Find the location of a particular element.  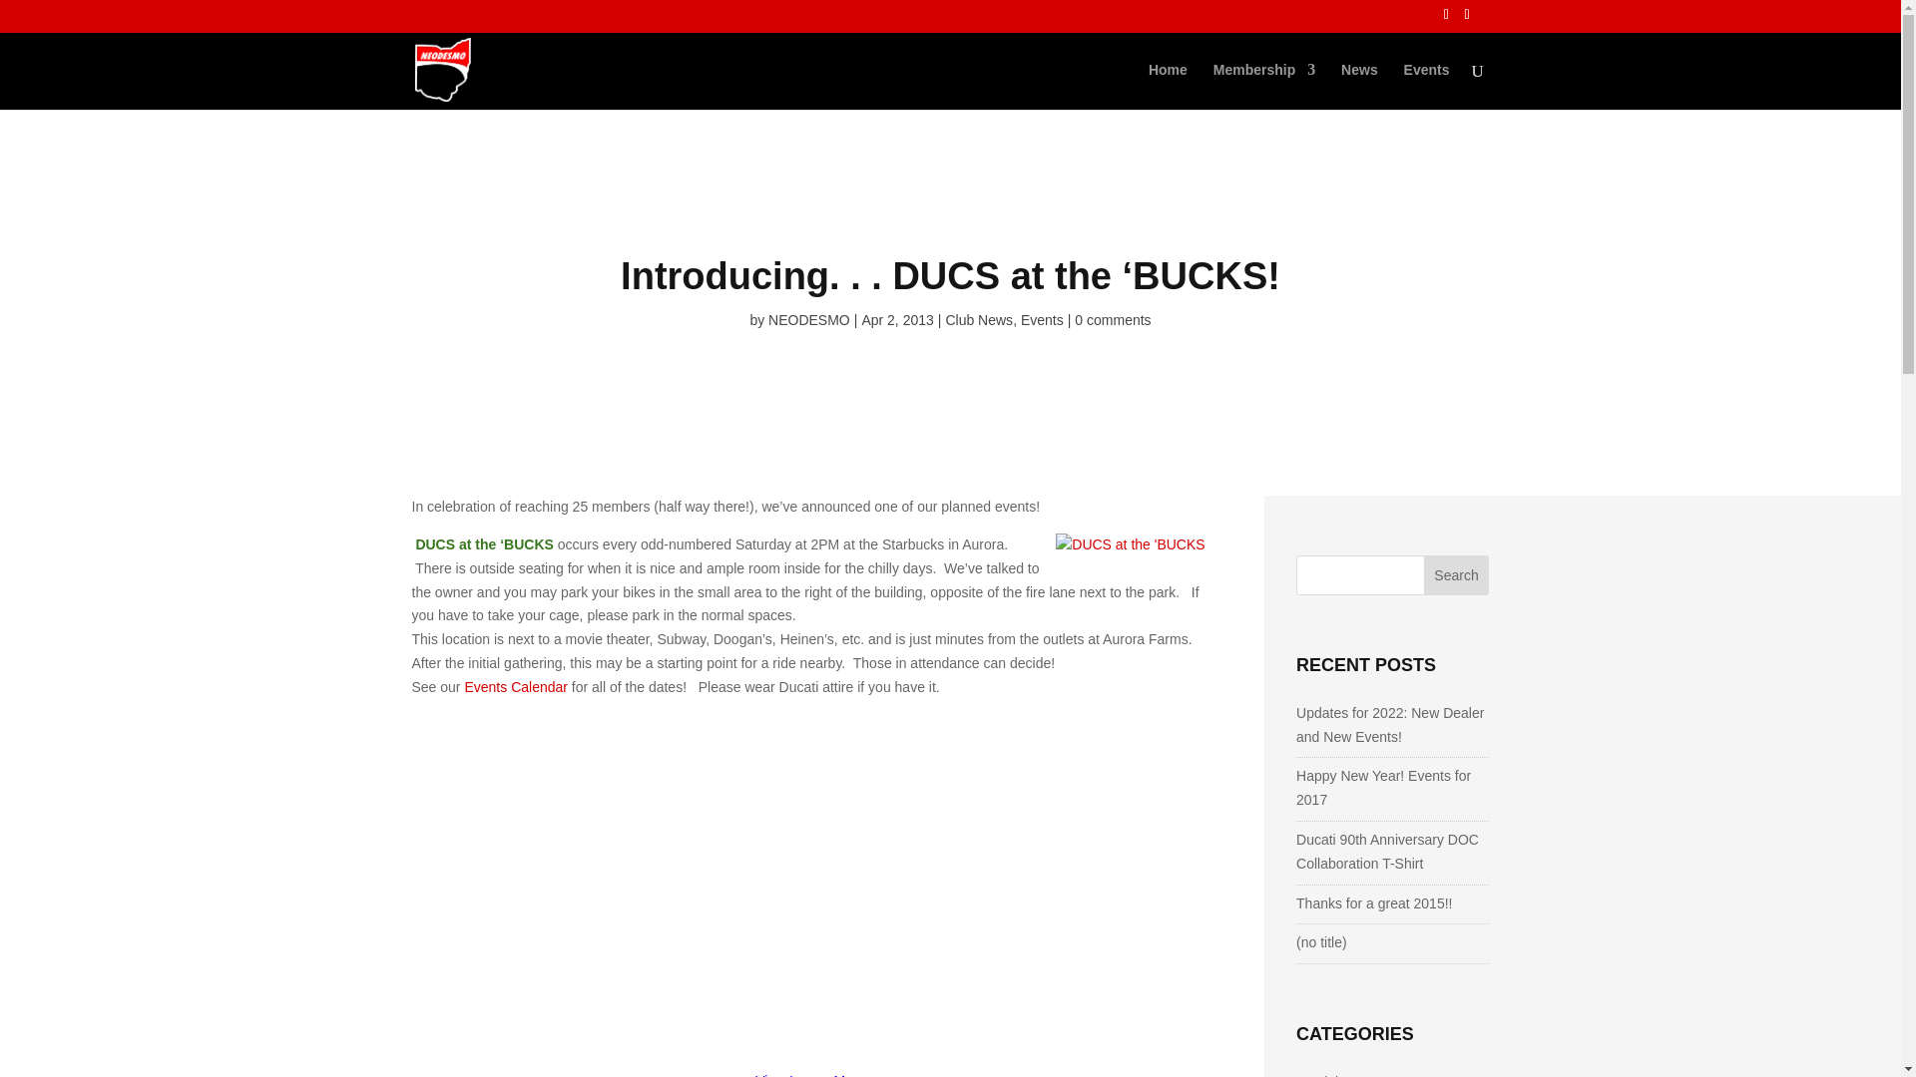

Events Calendar is located at coordinates (515, 686).